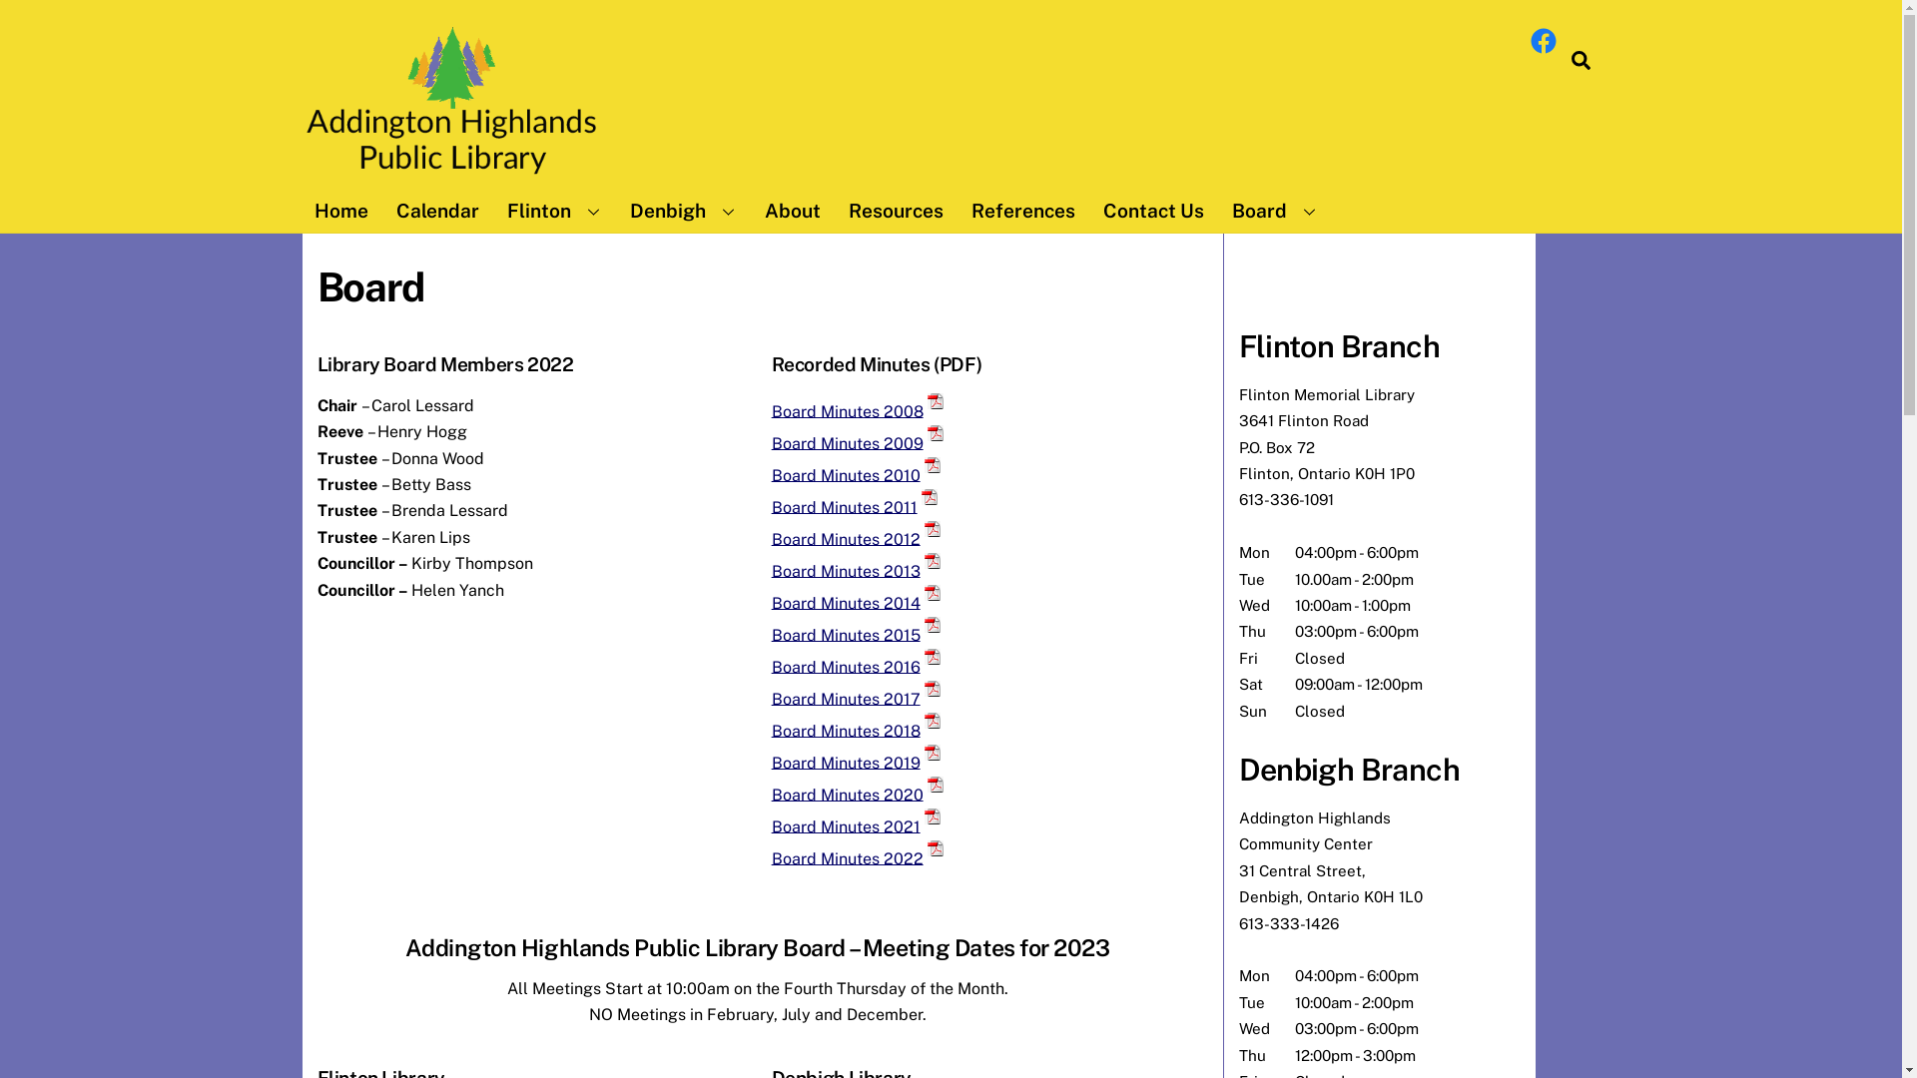  What do you see at coordinates (847, 475) in the screenshot?
I see `Board Minutes 2010` at bounding box center [847, 475].